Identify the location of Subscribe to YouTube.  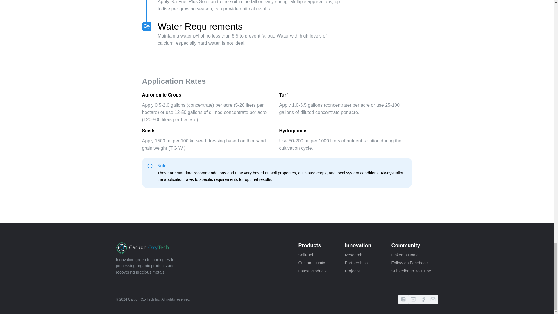
(414, 271).